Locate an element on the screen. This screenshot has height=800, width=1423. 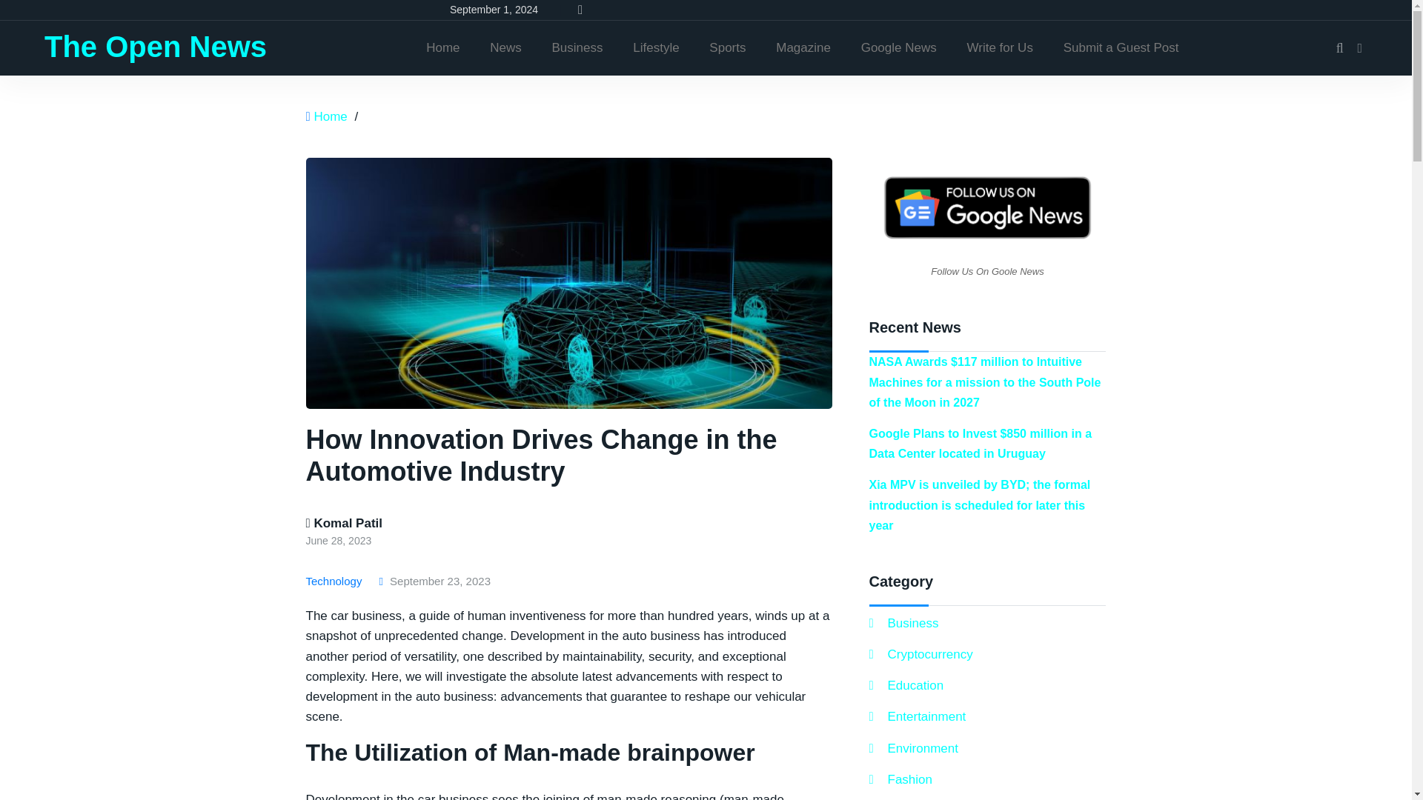
Education is located at coordinates (906, 684).